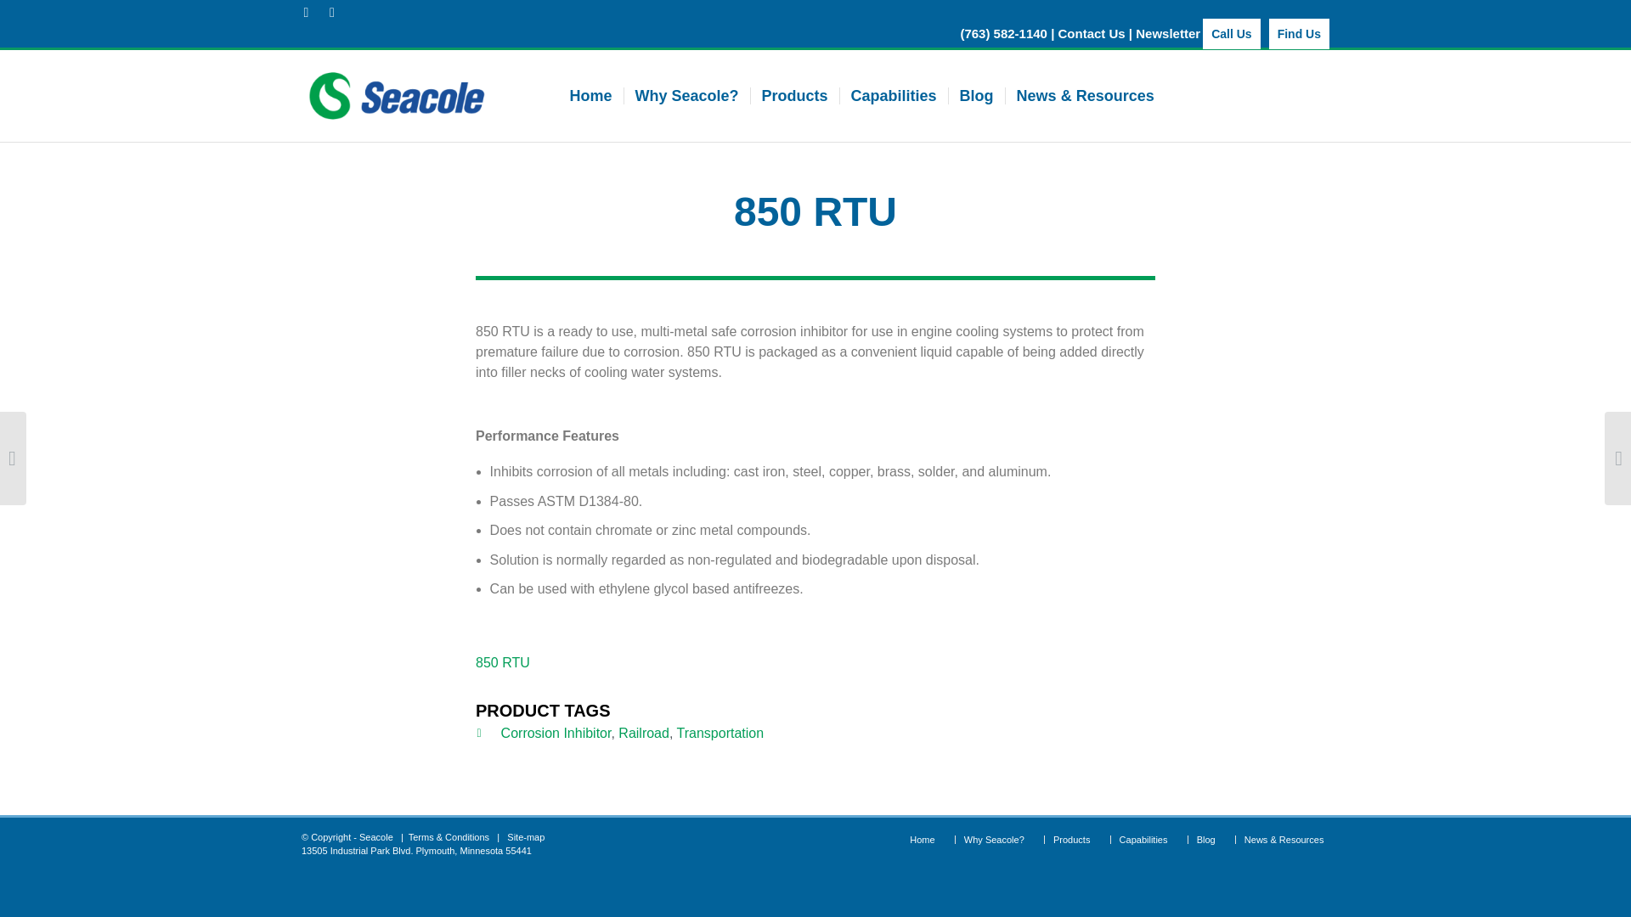  Describe the element at coordinates (1143, 839) in the screenshot. I see `Capabilities` at that location.